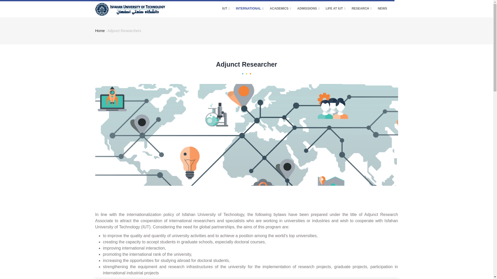 Image resolution: width=497 pixels, height=279 pixels. What do you see at coordinates (130, 8) in the screenshot?
I see `Home` at bounding box center [130, 8].